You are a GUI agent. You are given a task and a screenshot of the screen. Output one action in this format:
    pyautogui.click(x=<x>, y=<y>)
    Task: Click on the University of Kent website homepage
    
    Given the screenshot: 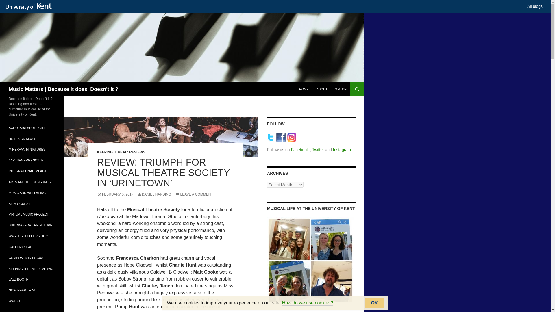 What is the action you would take?
    pyautogui.click(x=30, y=7)
    